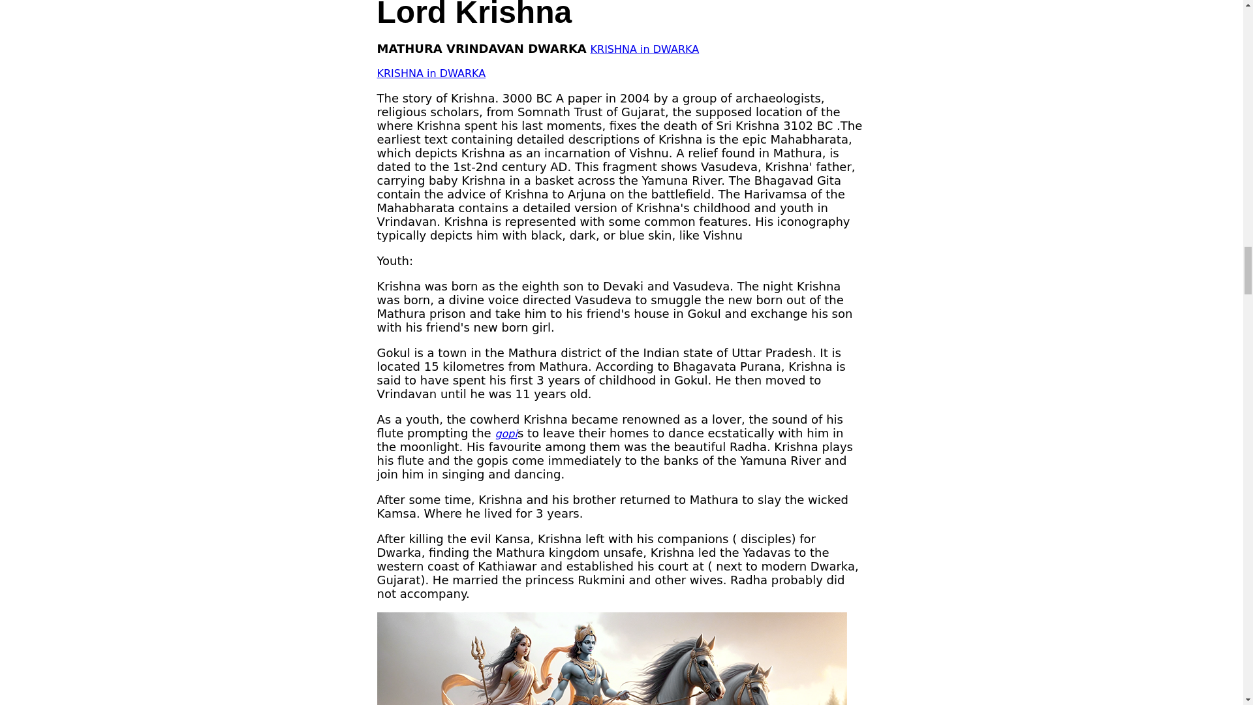 The width and height of the screenshot is (1253, 705). I want to click on KRISHNA in DWARKA, so click(431, 73).